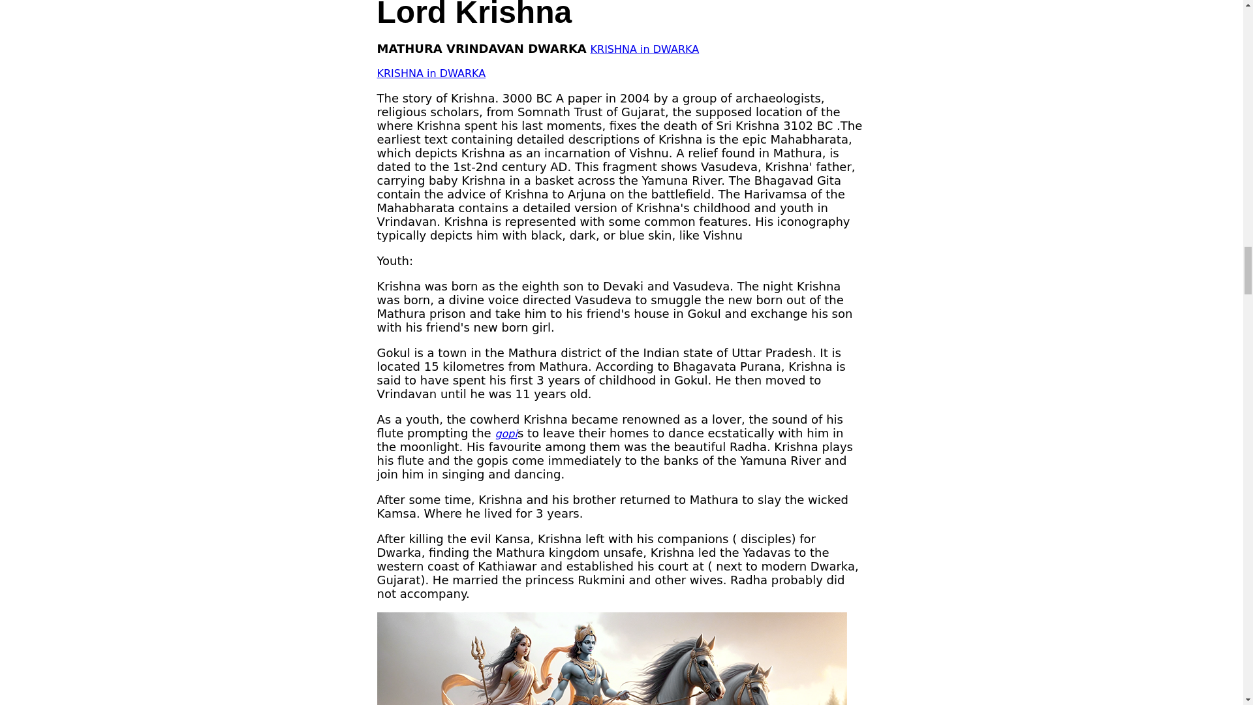 The width and height of the screenshot is (1253, 705). I want to click on KRISHNA in DWARKA, so click(431, 73).